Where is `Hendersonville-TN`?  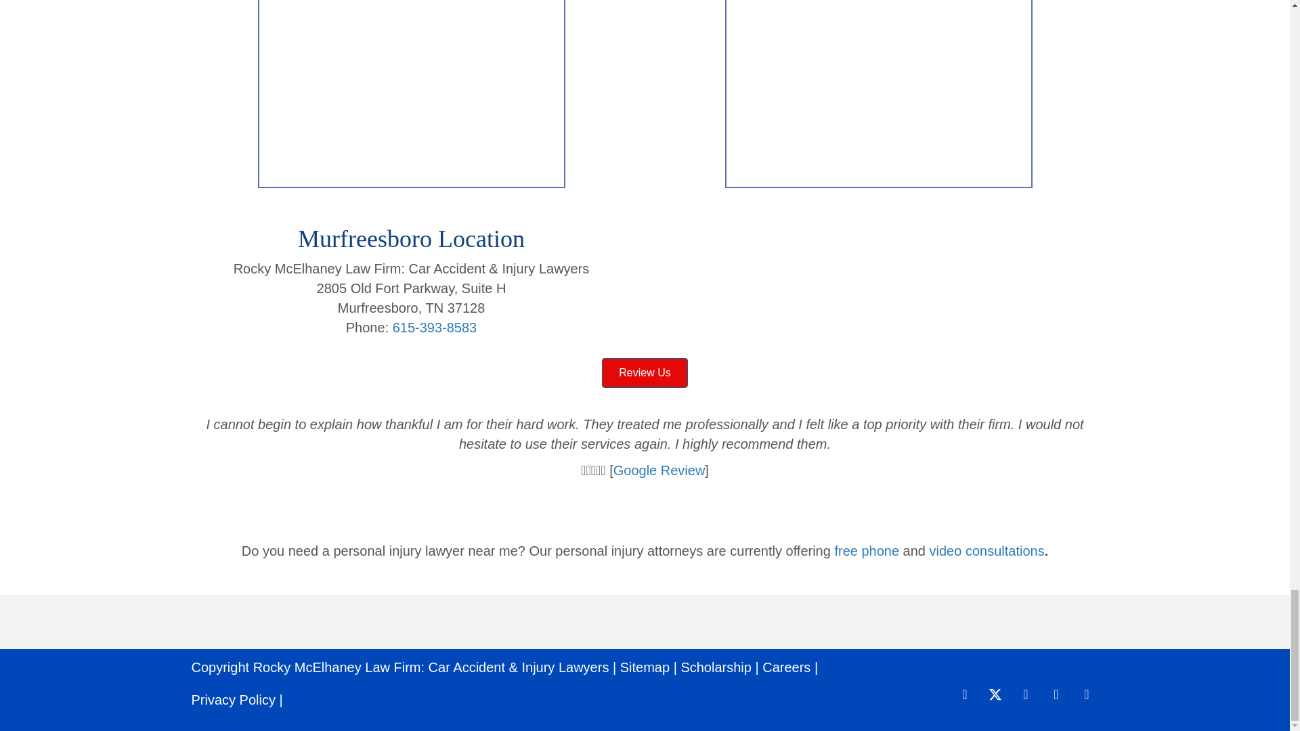
Hendersonville-TN is located at coordinates (410, 93).